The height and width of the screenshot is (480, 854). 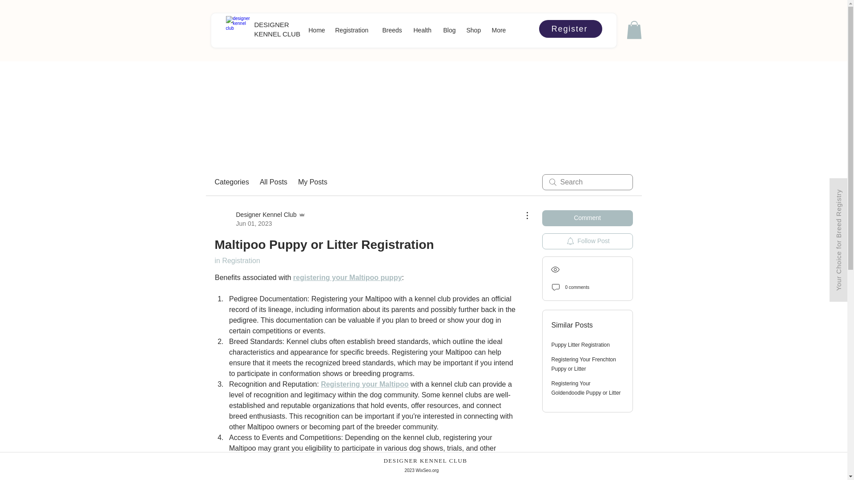 I want to click on Puppy Litter Registration, so click(x=580, y=345).